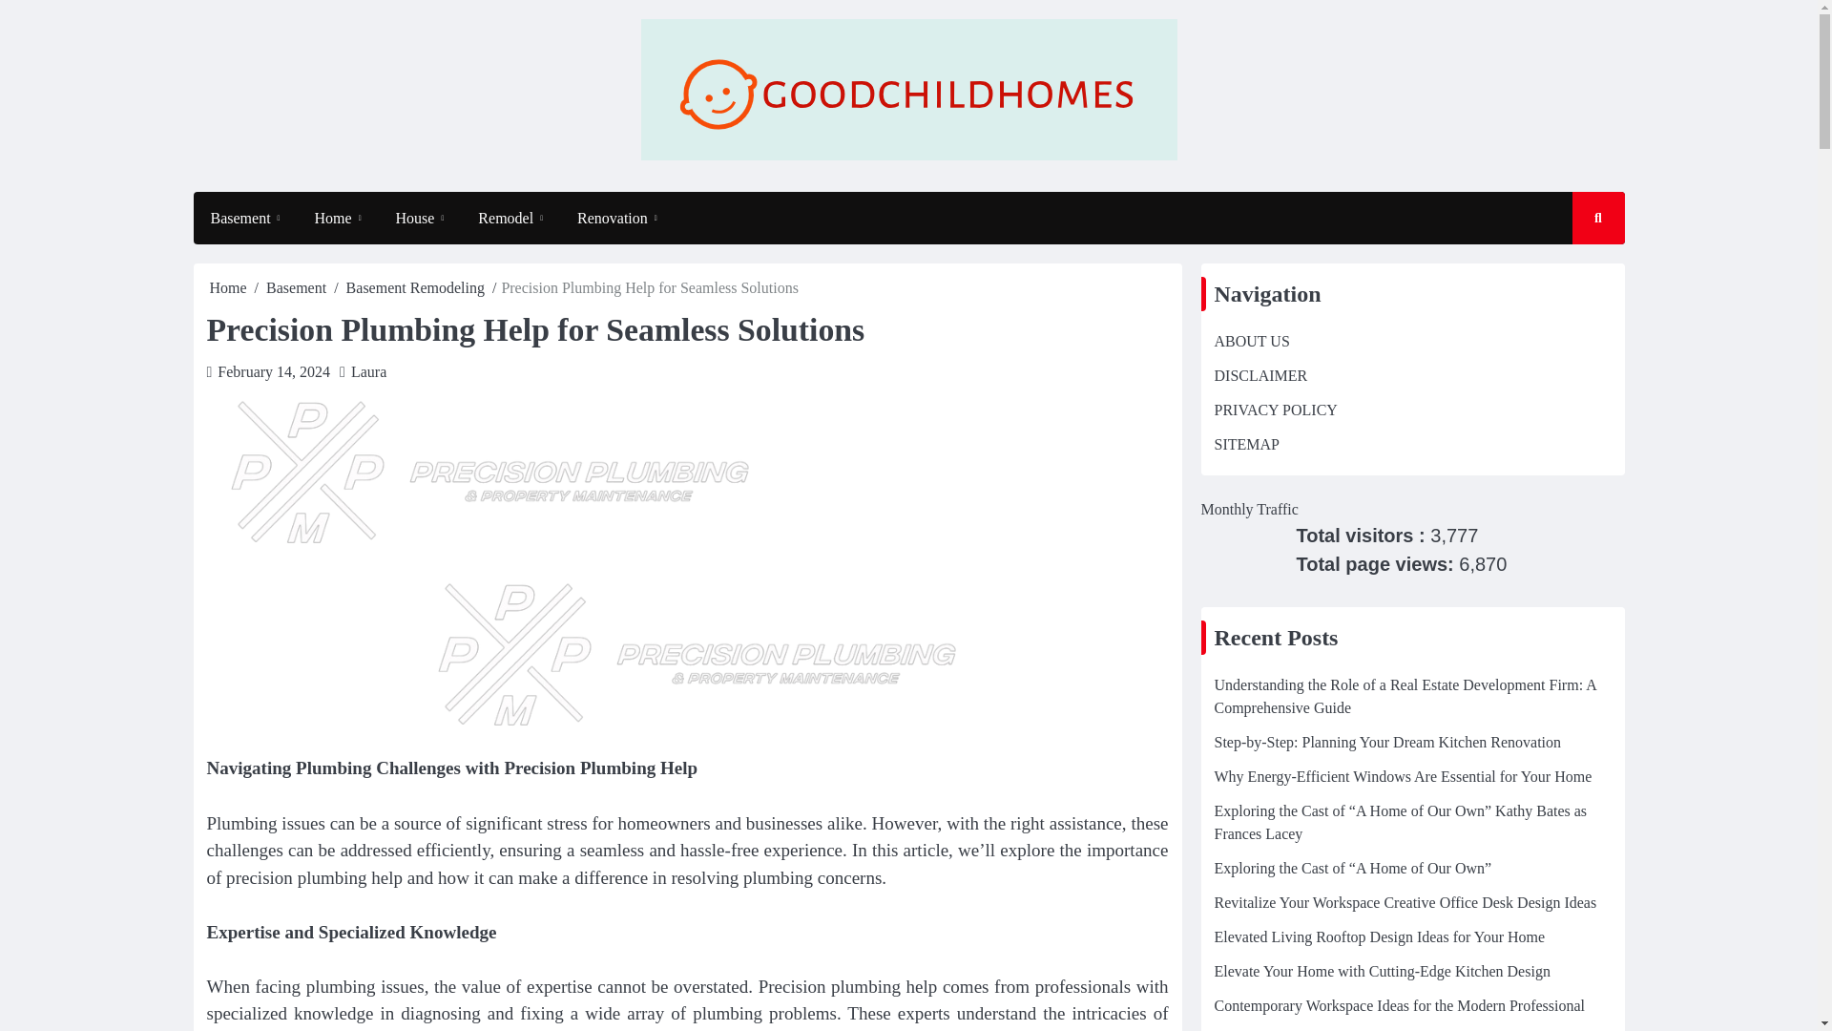  Describe the element at coordinates (229, 286) in the screenshot. I see `Home` at that location.